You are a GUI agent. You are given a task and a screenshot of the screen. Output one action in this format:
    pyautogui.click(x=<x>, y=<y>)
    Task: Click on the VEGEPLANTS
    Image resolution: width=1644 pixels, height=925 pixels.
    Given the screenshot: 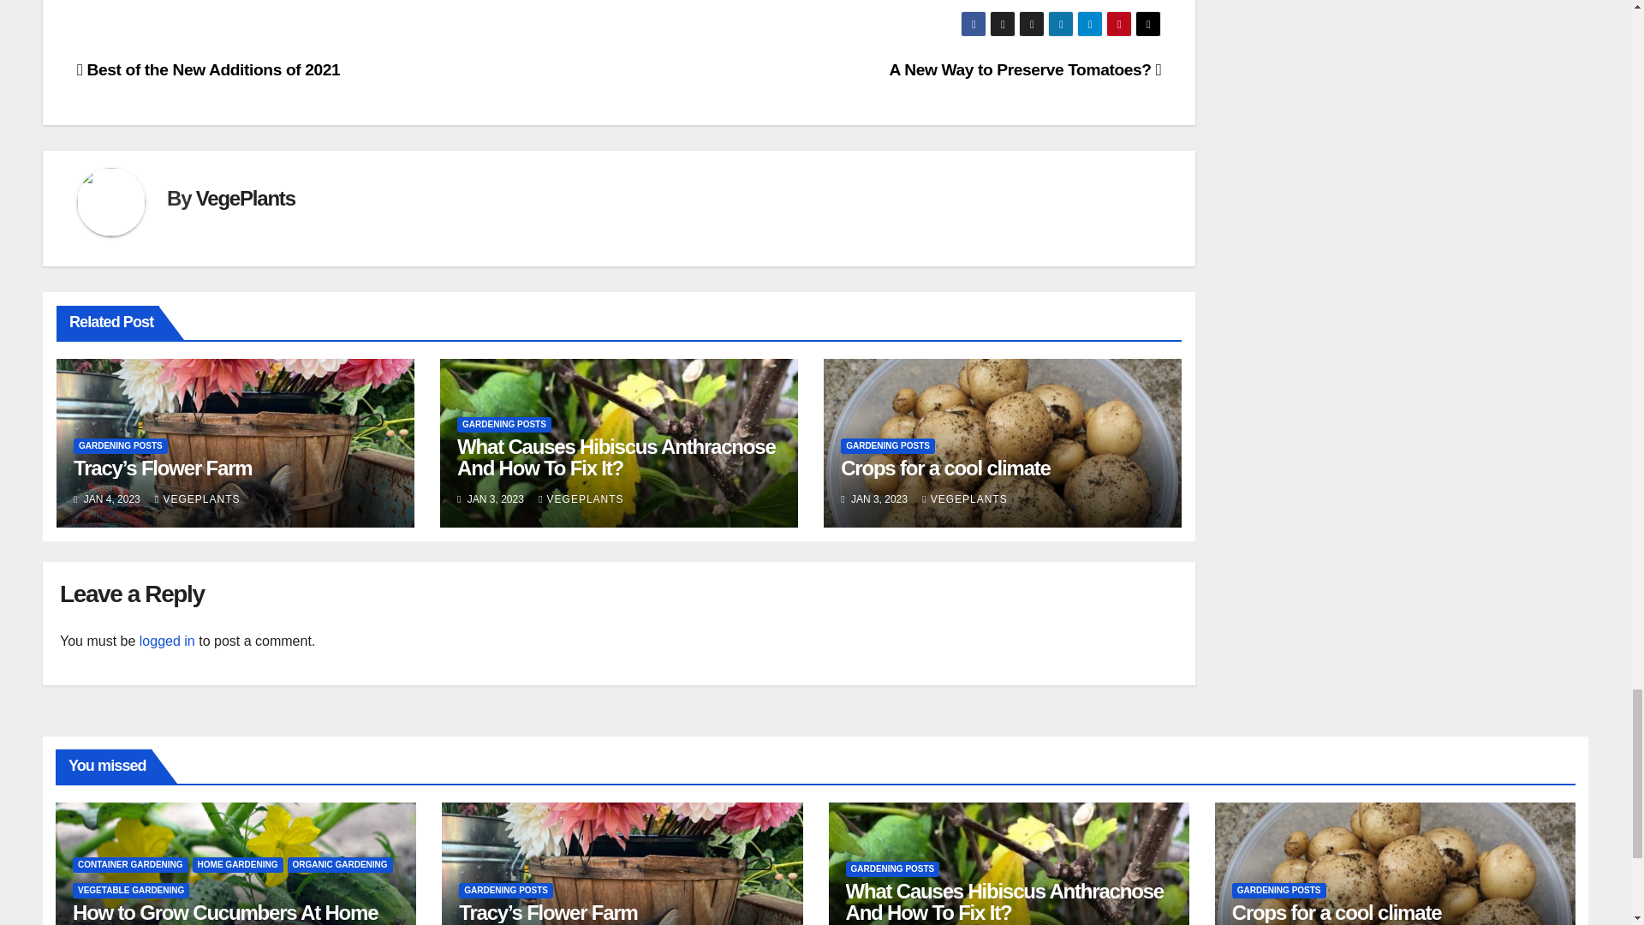 What is the action you would take?
    pyautogui.click(x=197, y=498)
    